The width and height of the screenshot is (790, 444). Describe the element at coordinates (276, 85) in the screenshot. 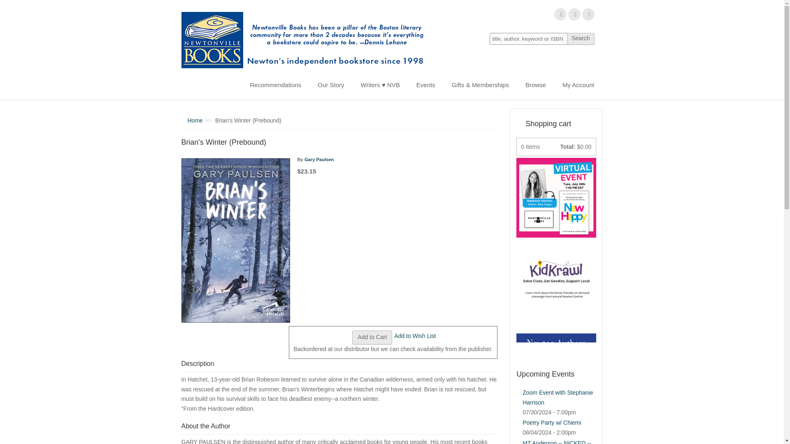

I see `Recommendations` at that location.